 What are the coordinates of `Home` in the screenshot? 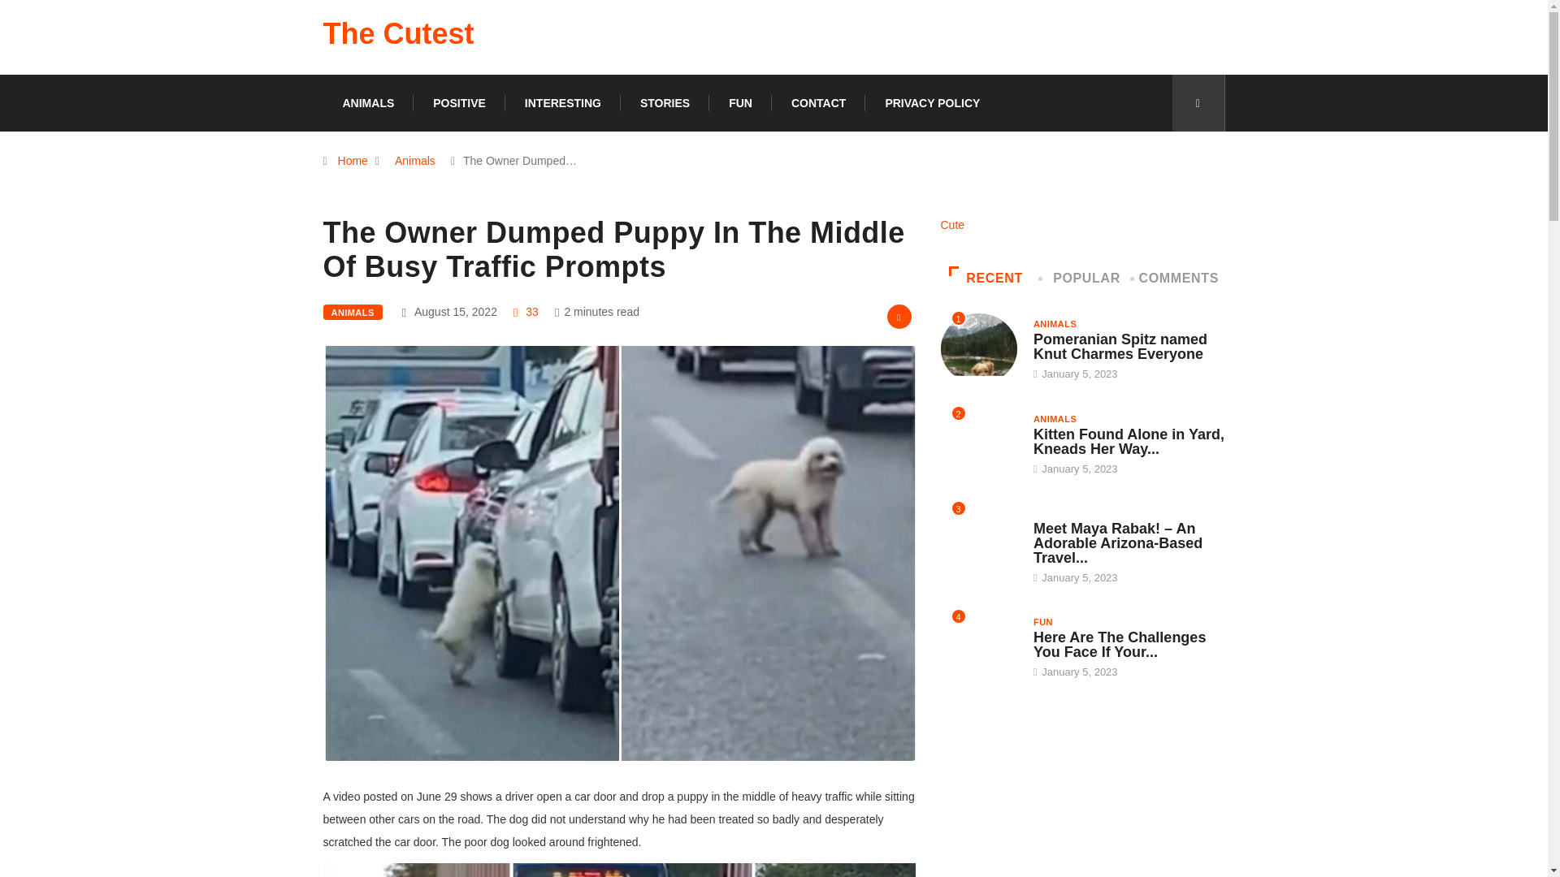 It's located at (353, 161).